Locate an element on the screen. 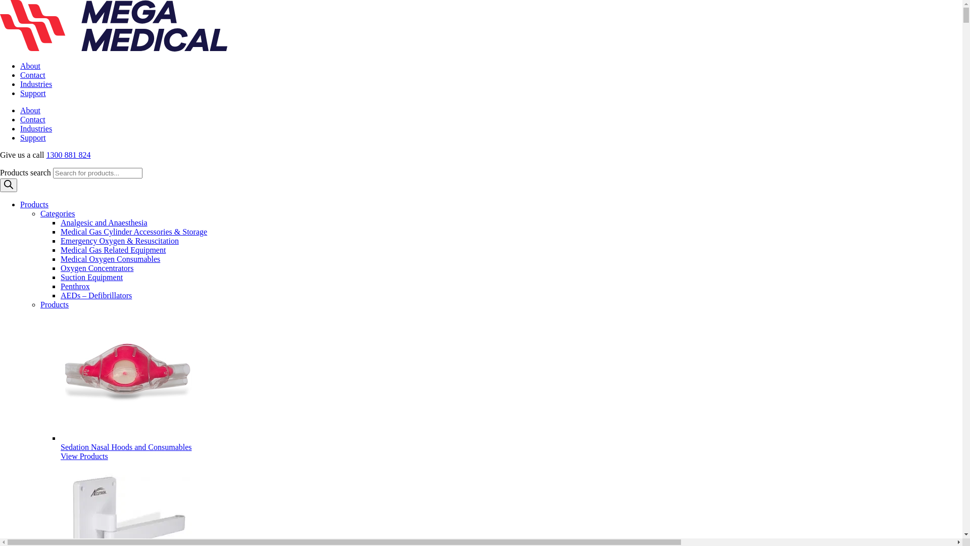 The width and height of the screenshot is (970, 546). Products is located at coordinates (55, 304).